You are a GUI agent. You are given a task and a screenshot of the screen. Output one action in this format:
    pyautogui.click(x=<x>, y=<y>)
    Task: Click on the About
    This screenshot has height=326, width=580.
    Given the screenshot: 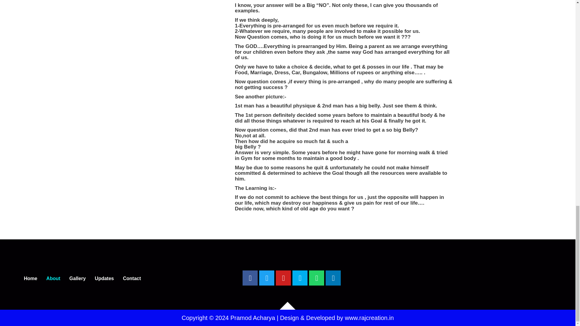 What is the action you would take?
    pyautogui.click(x=53, y=278)
    